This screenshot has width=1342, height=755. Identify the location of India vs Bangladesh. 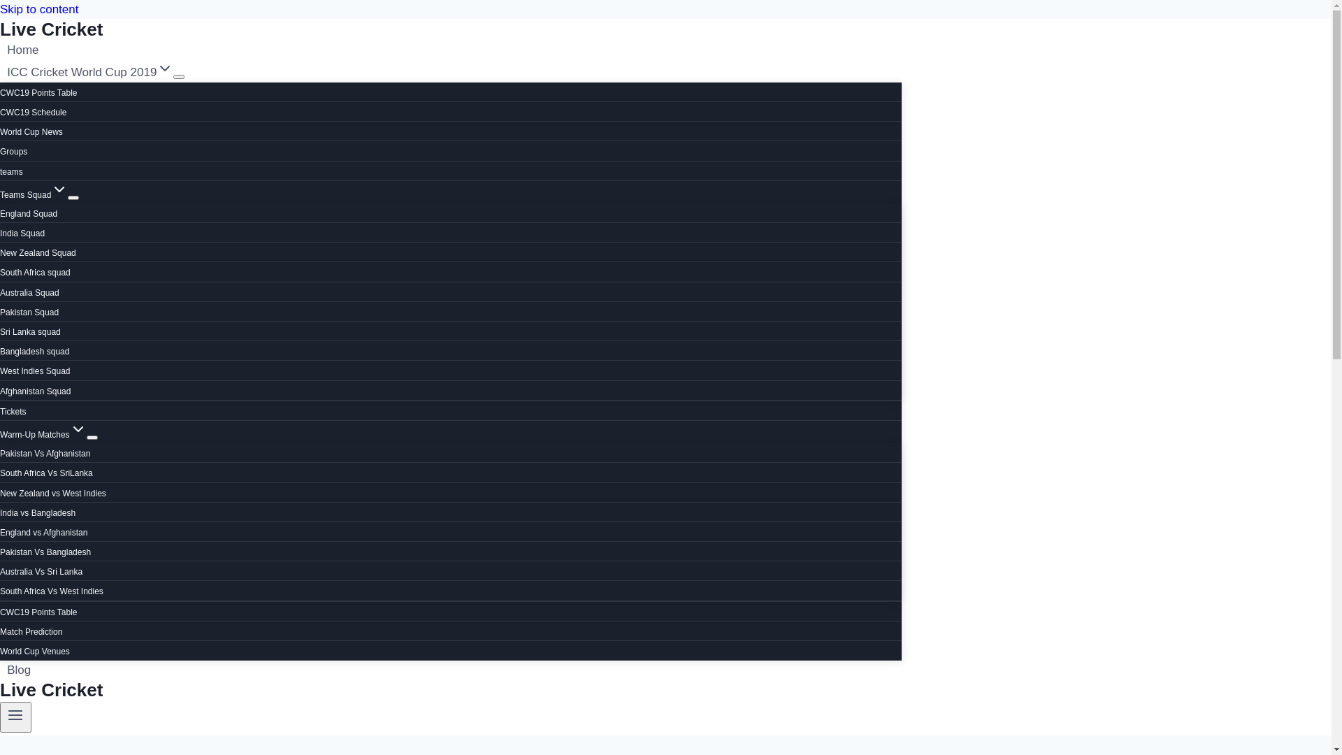
(38, 513).